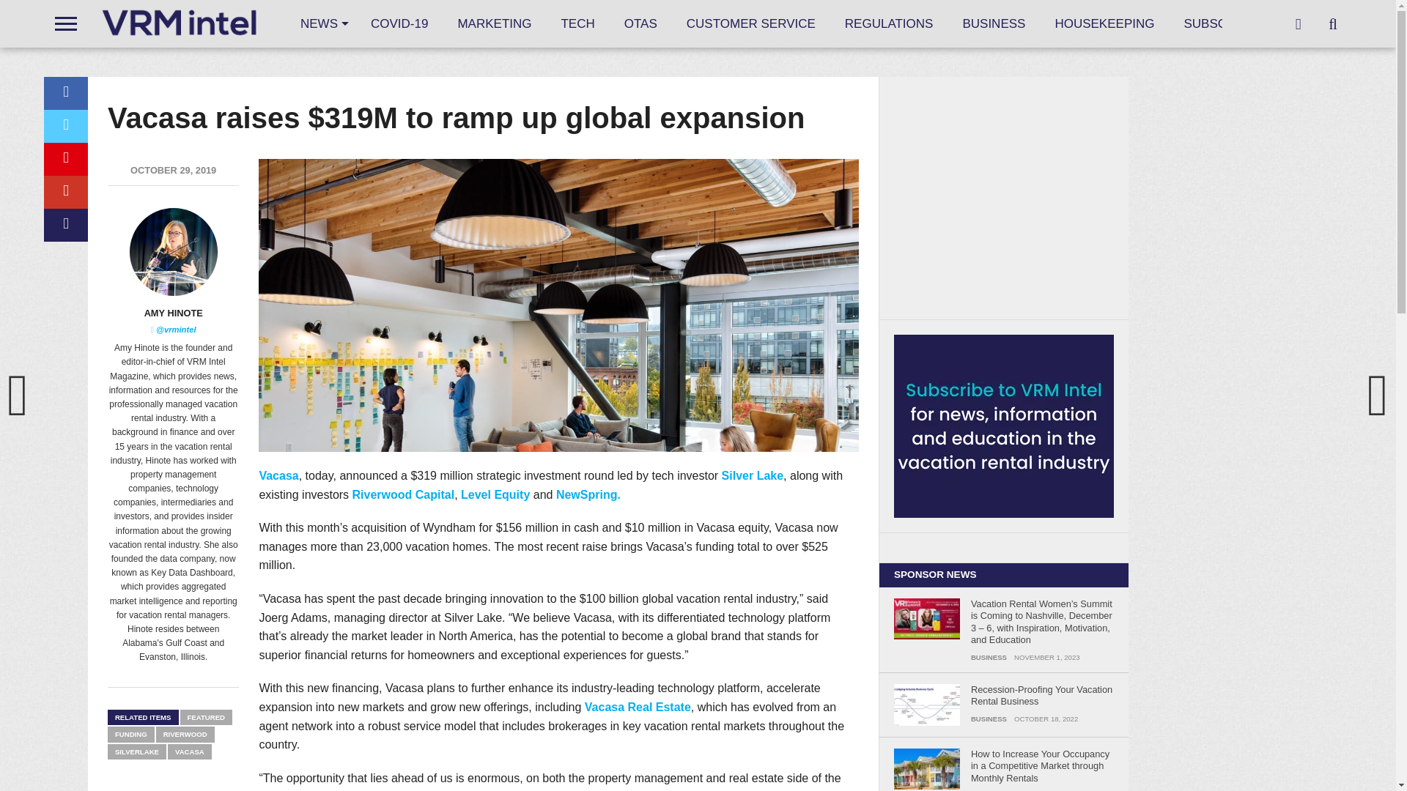 The width and height of the screenshot is (1407, 791). What do you see at coordinates (65, 159) in the screenshot?
I see `Pin This Post` at bounding box center [65, 159].